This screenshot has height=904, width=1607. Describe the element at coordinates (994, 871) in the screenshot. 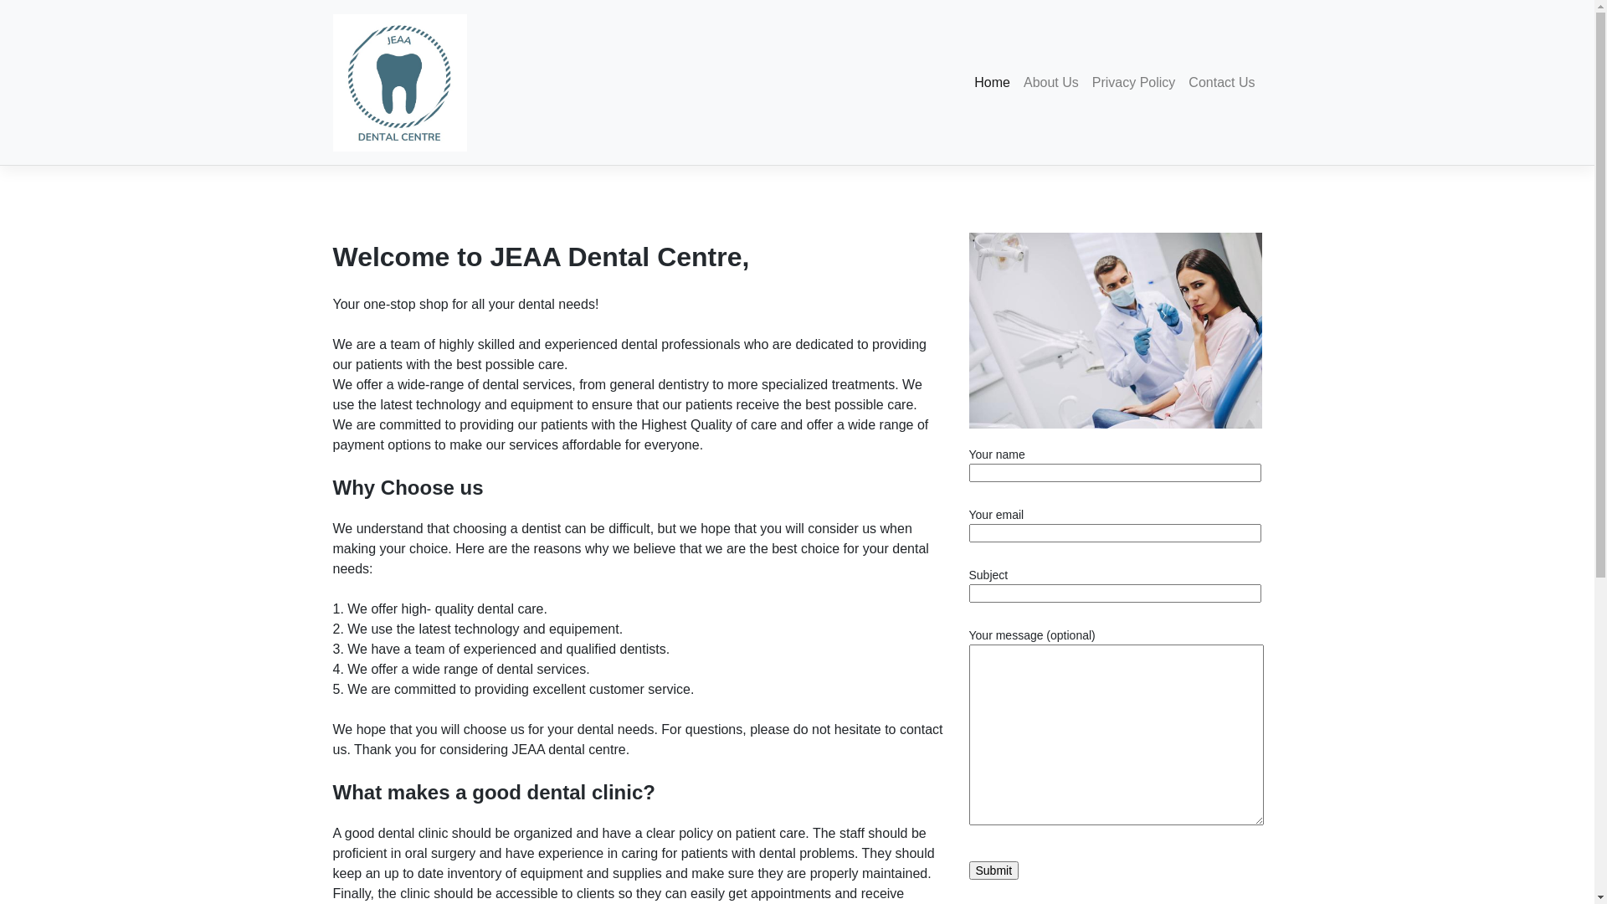

I see `Submit` at that location.